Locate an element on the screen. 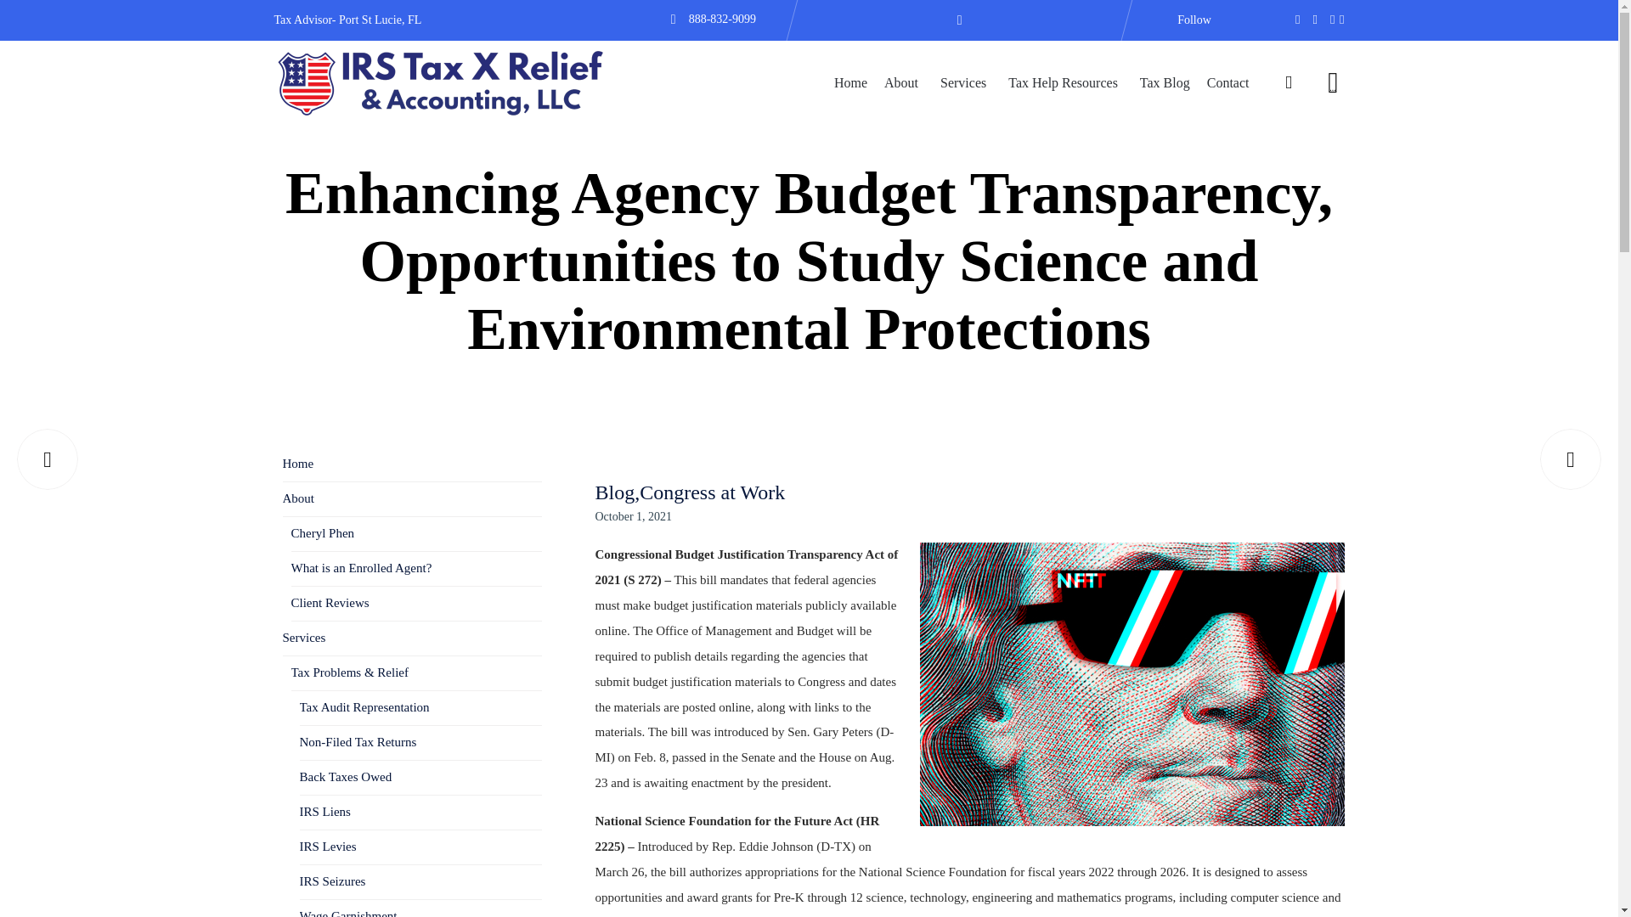  Services is located at coordinates (965, 82).